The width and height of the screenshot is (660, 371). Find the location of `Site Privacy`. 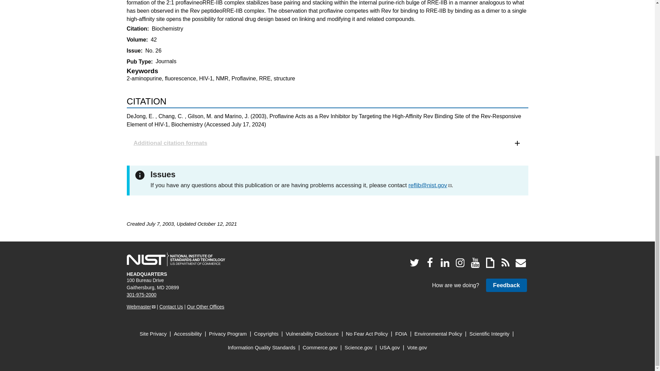

Site Privacy is located at coordinates (153, 334).